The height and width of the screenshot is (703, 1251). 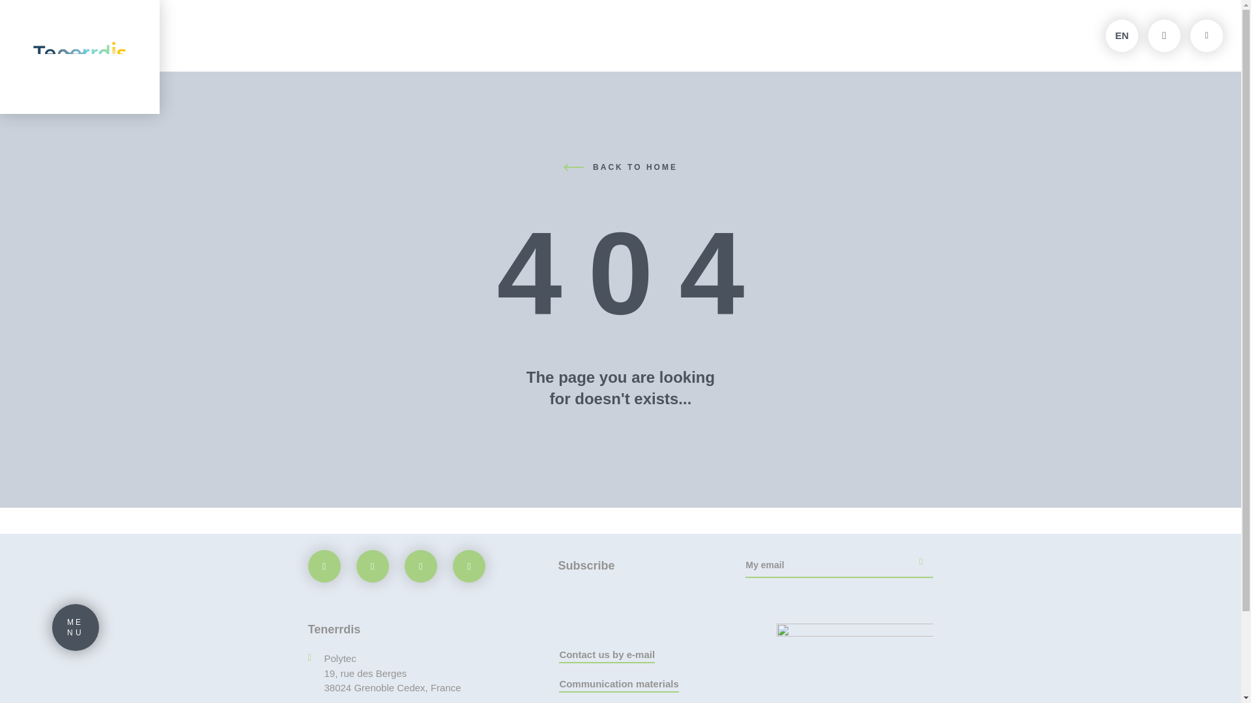 What do you see at coordinates (1122, 35) in the screenshot?
I see `Choose language` at bounding box center [1122, 35].